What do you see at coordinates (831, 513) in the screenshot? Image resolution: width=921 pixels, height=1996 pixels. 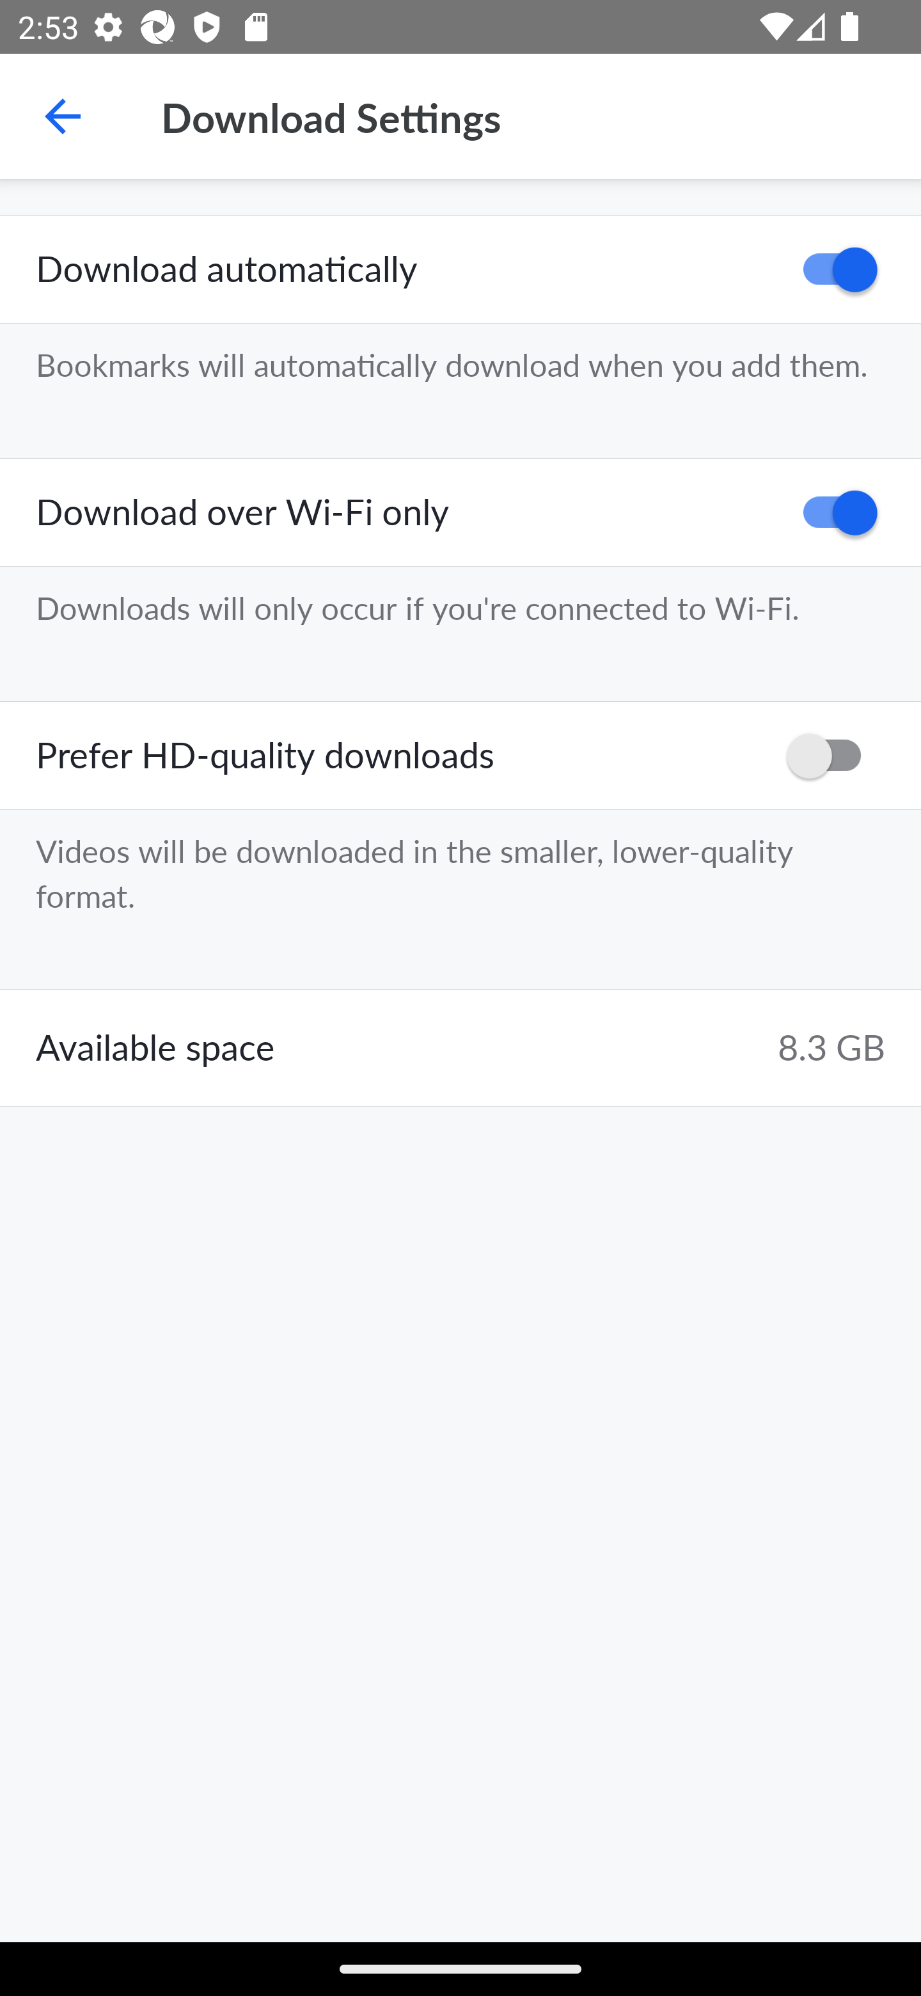 I see `ON` at bounding box center [831, 513].